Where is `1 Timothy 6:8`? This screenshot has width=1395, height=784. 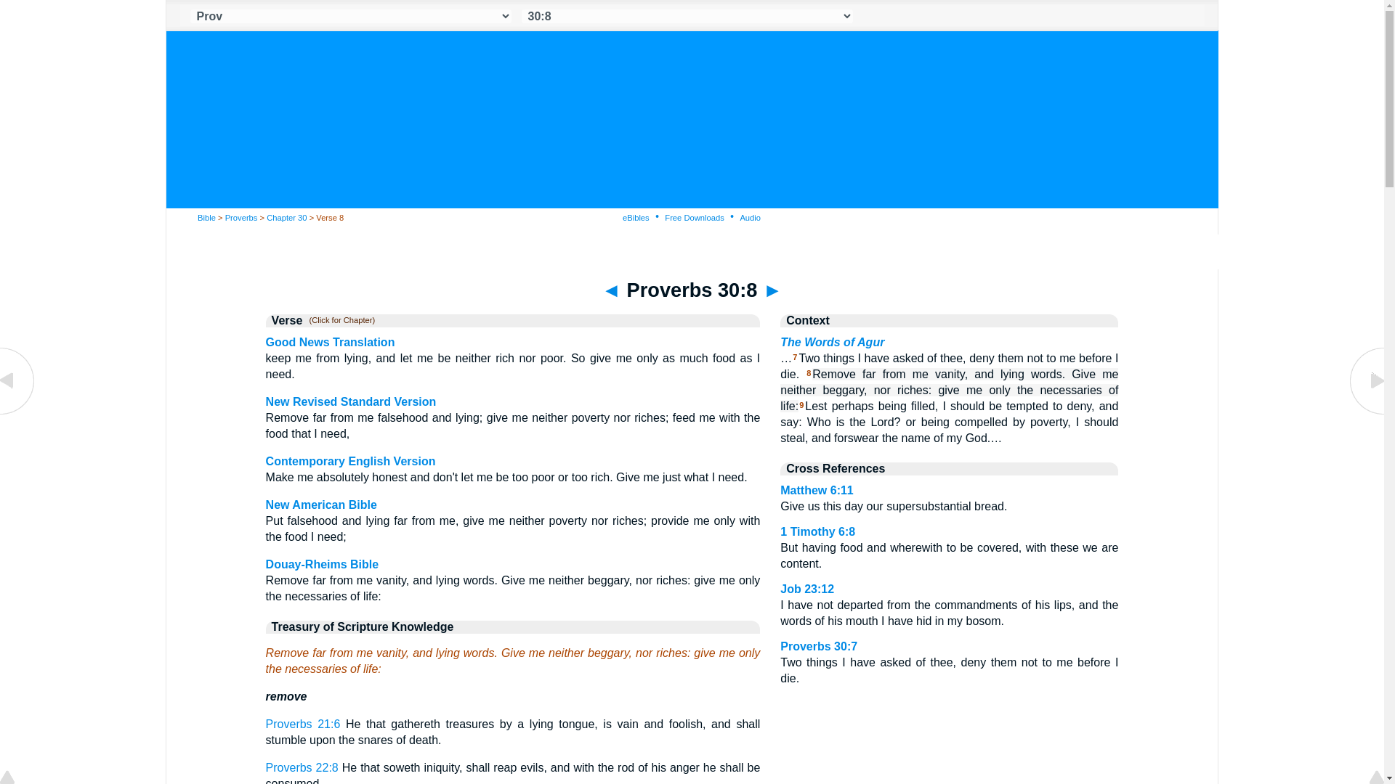
1 Timothy 6:8 is located at coordinates (817, 531).